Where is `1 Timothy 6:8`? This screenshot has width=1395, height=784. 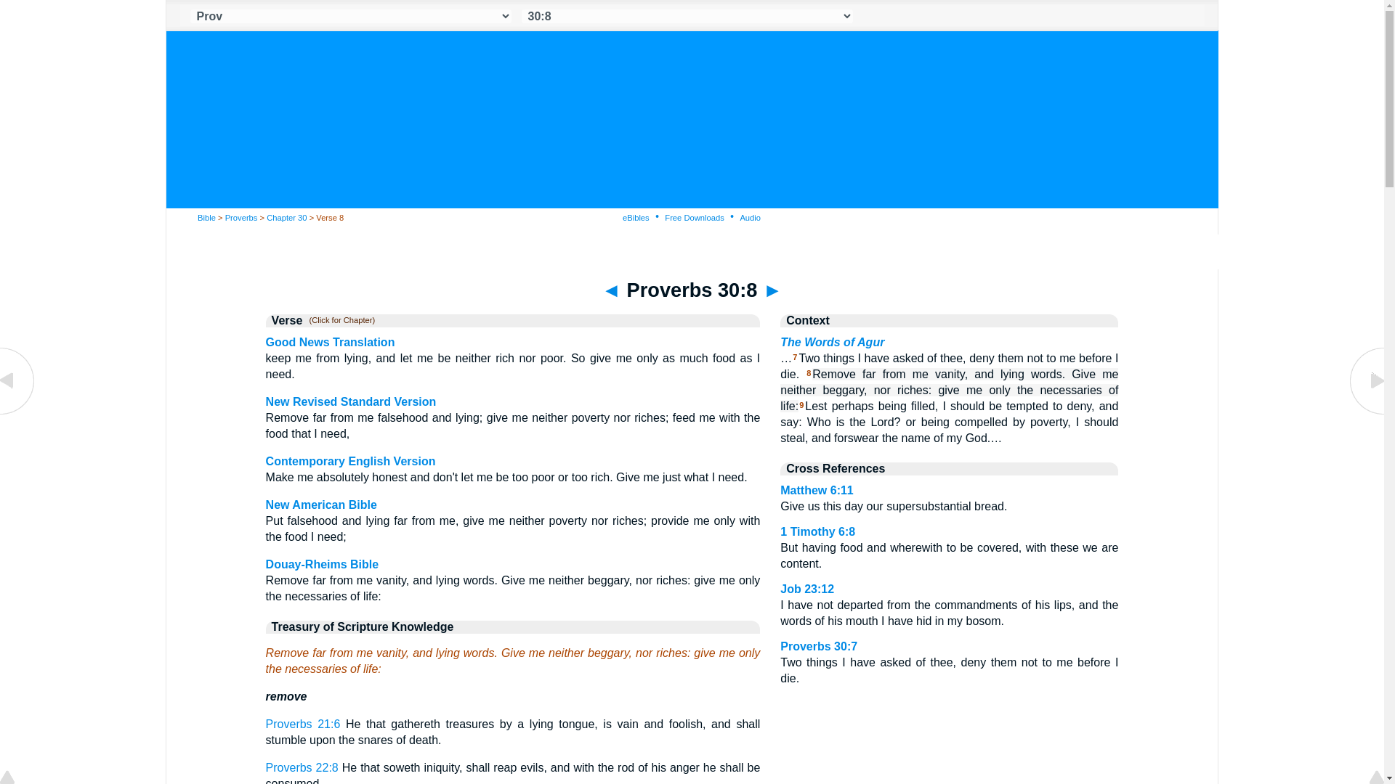
1 Timothy 6:8 is located at coordinates (817, 531).